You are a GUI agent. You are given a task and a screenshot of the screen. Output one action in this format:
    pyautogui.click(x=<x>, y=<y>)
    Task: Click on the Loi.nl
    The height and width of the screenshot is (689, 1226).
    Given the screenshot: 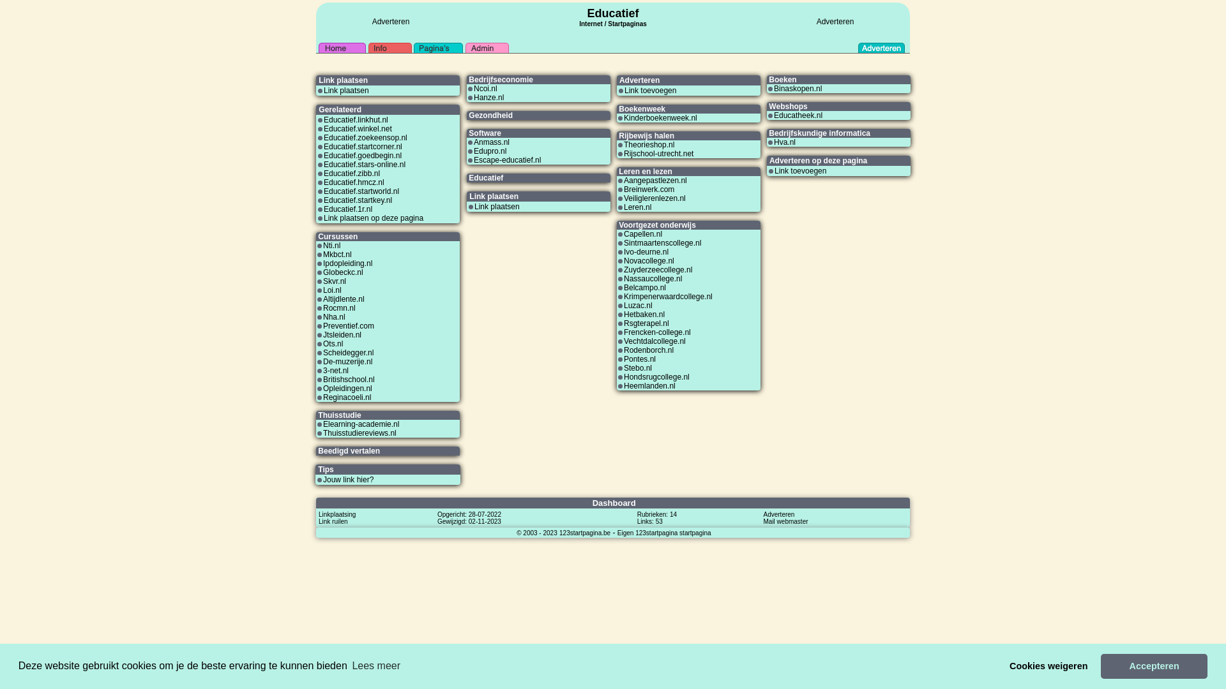 What is the action you would take?
    pyautogui.click(x=332, y=290)
    